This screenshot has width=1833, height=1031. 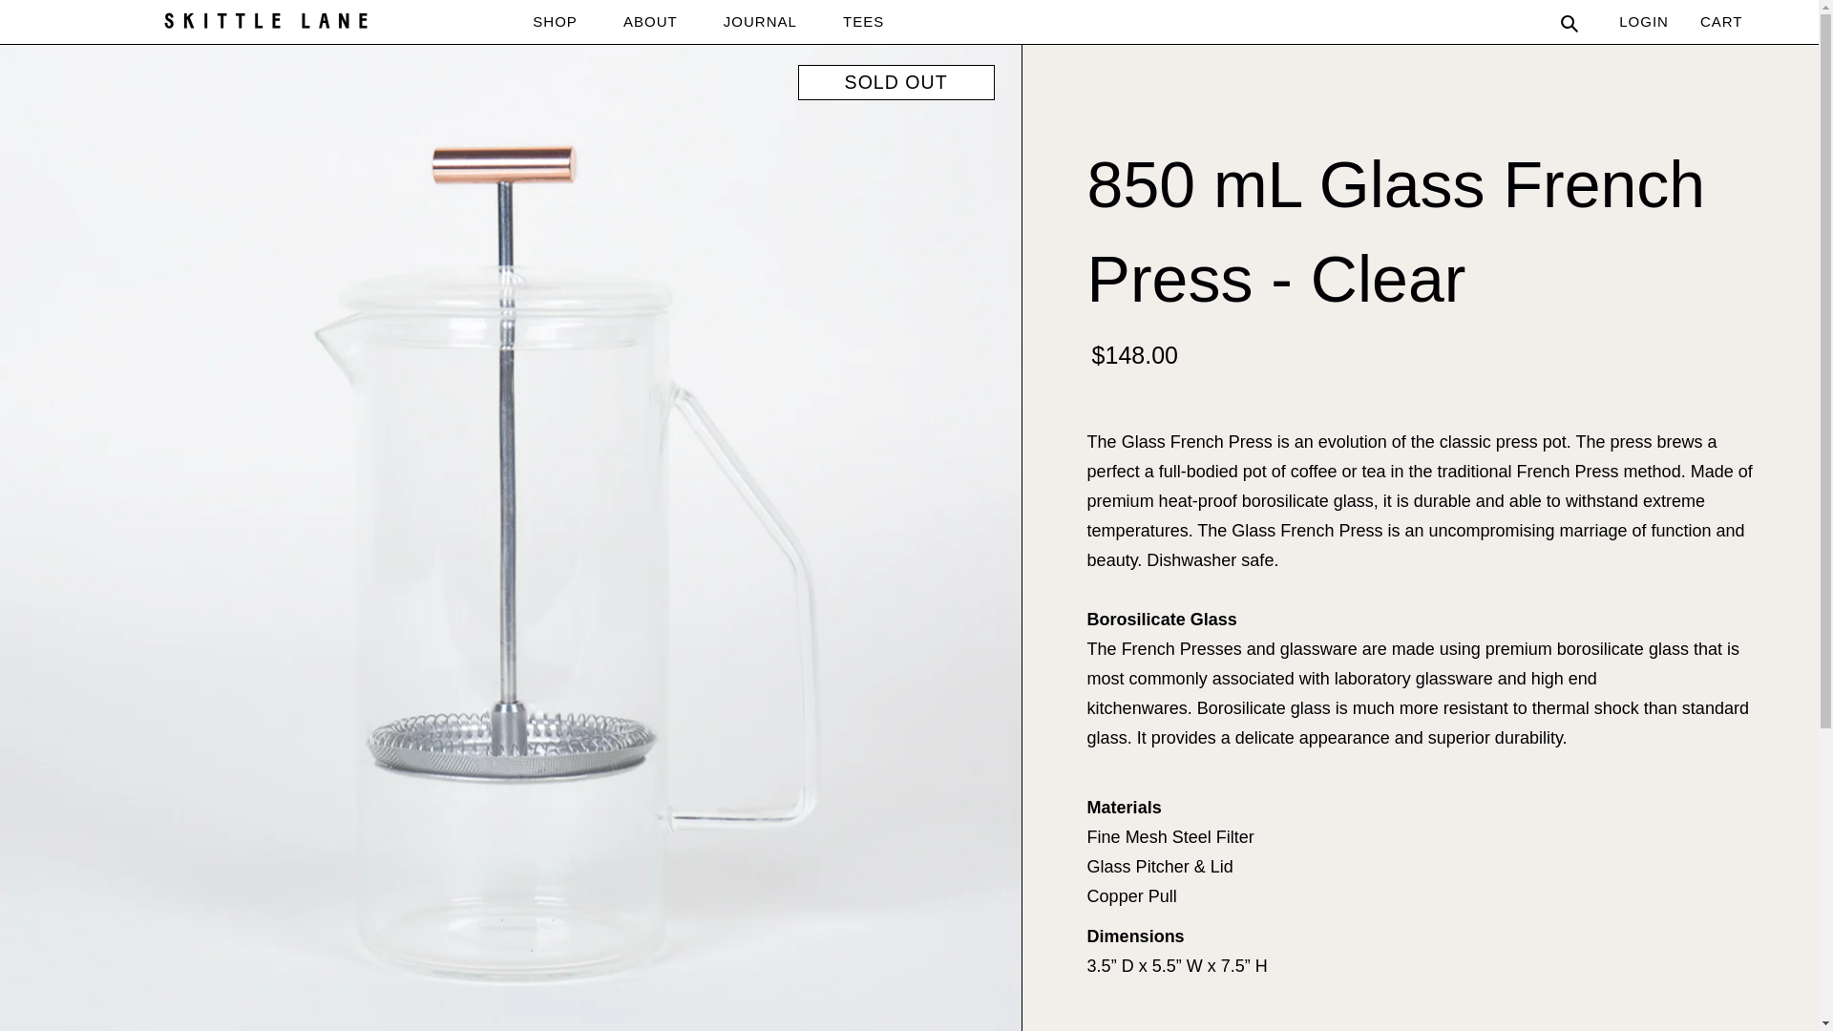 What do you see at coordinates (650, 21) in the screenshot?
I see `ABOUT` at bounding box center [650, 21].